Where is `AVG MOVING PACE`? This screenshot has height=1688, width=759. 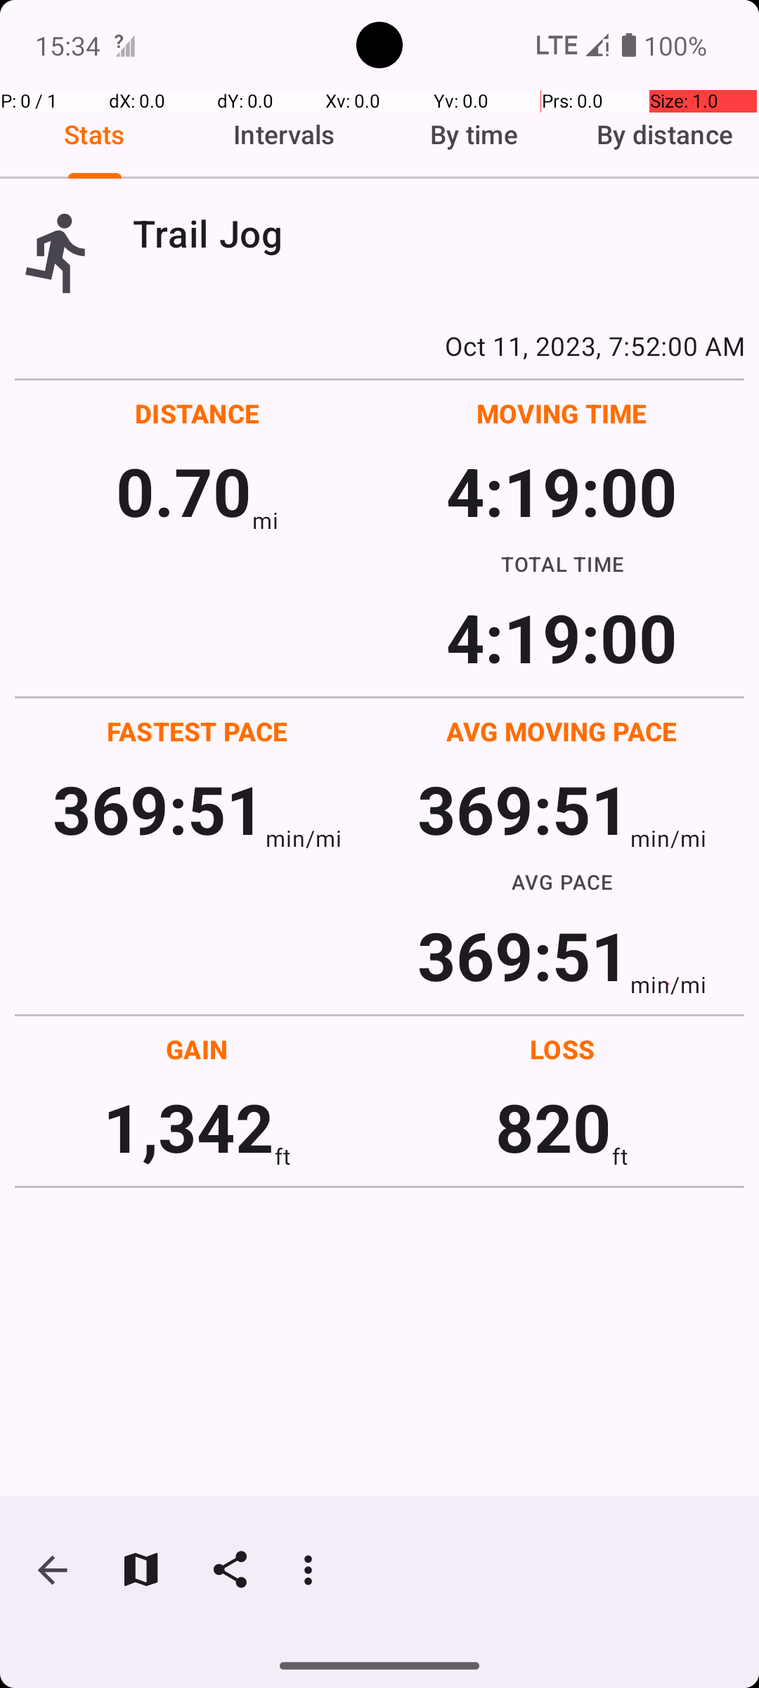
AVG MOVING PACE is located at coordinates (562, 731).